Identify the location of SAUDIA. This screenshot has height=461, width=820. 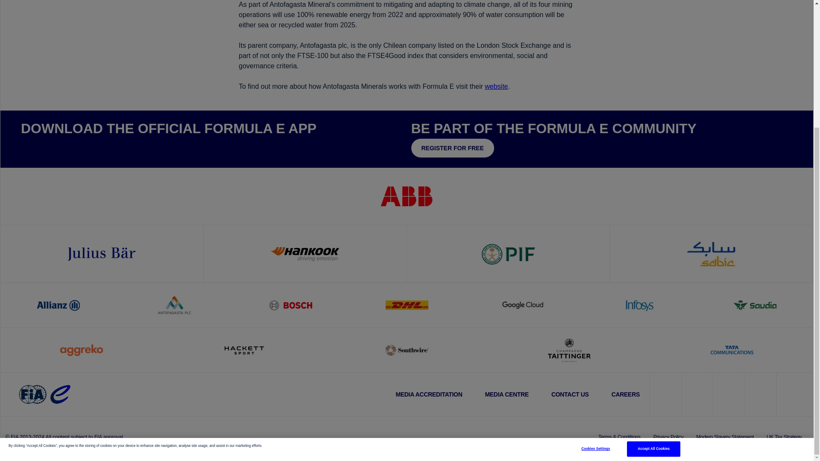
(755, 305).